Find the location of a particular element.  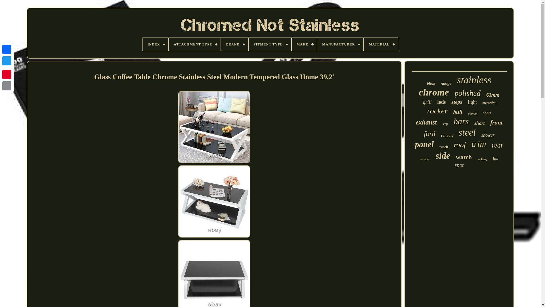

FITMENT TYPE is located at coordinates (270, 44).